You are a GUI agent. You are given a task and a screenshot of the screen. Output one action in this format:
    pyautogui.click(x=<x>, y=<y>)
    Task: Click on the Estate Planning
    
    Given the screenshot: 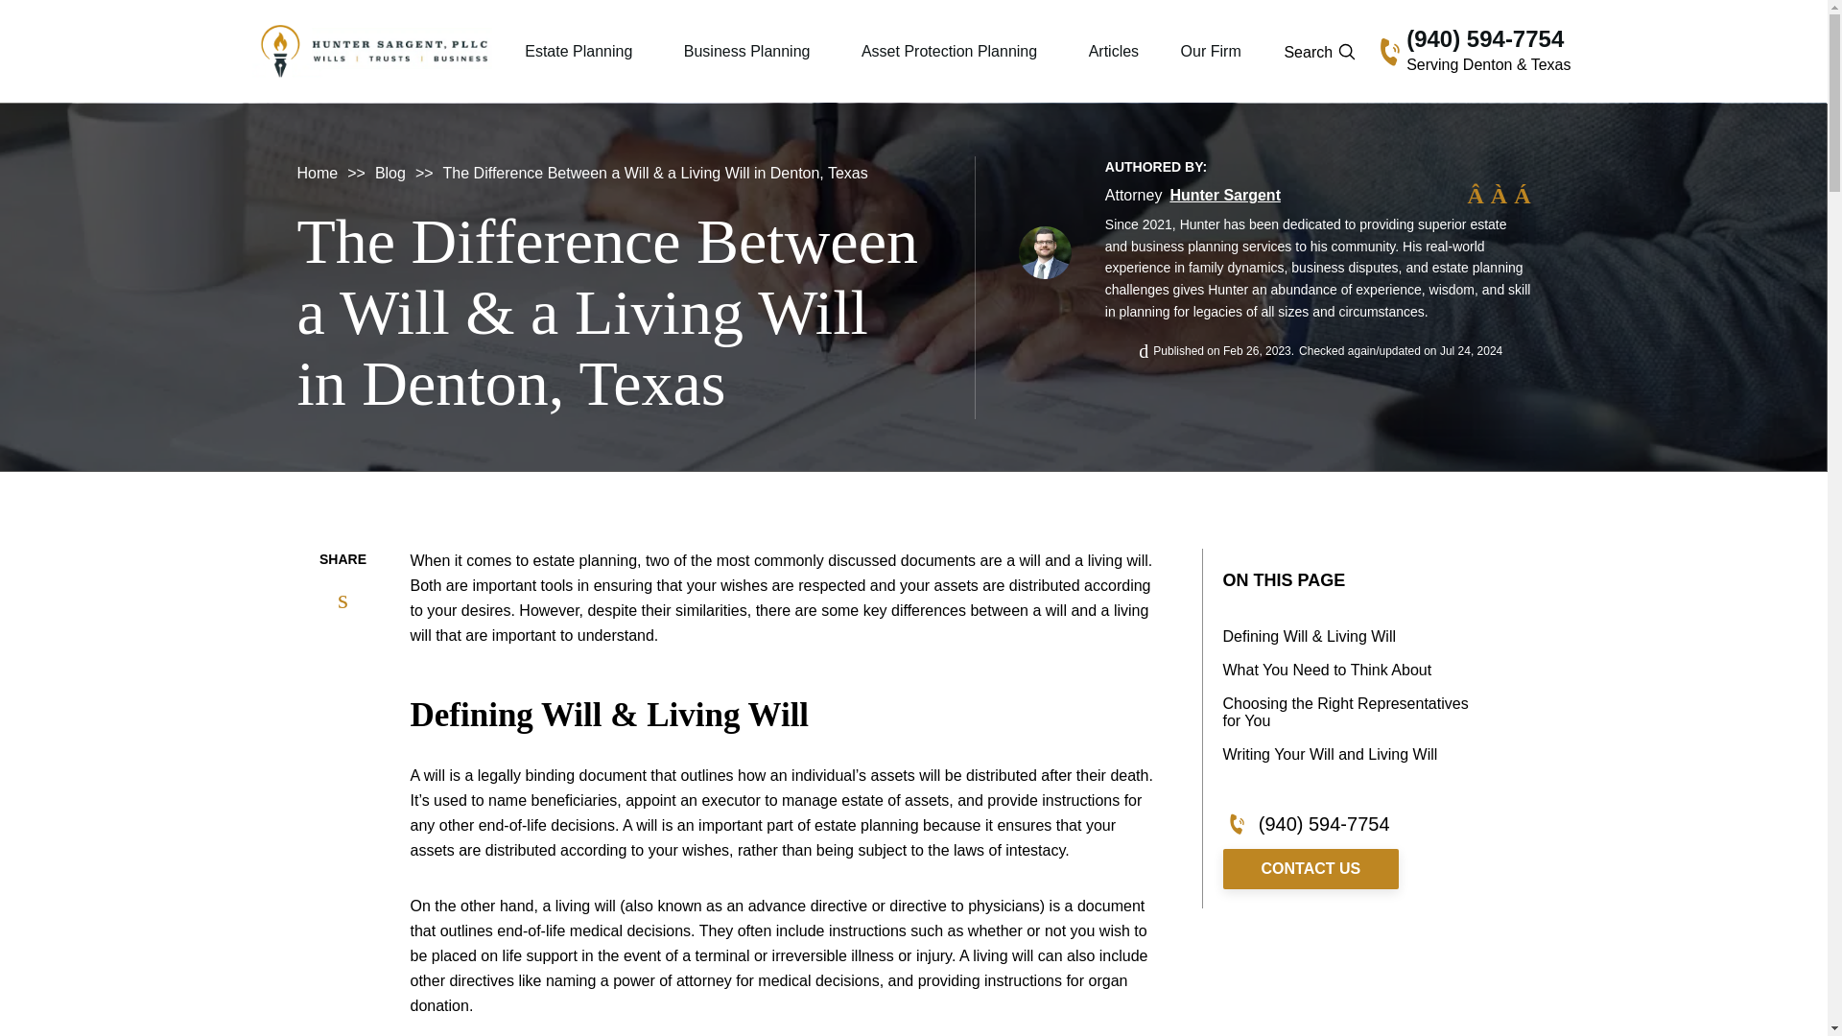 What is the action you would take?
    pyautogui.click(x=578, y=52)
    